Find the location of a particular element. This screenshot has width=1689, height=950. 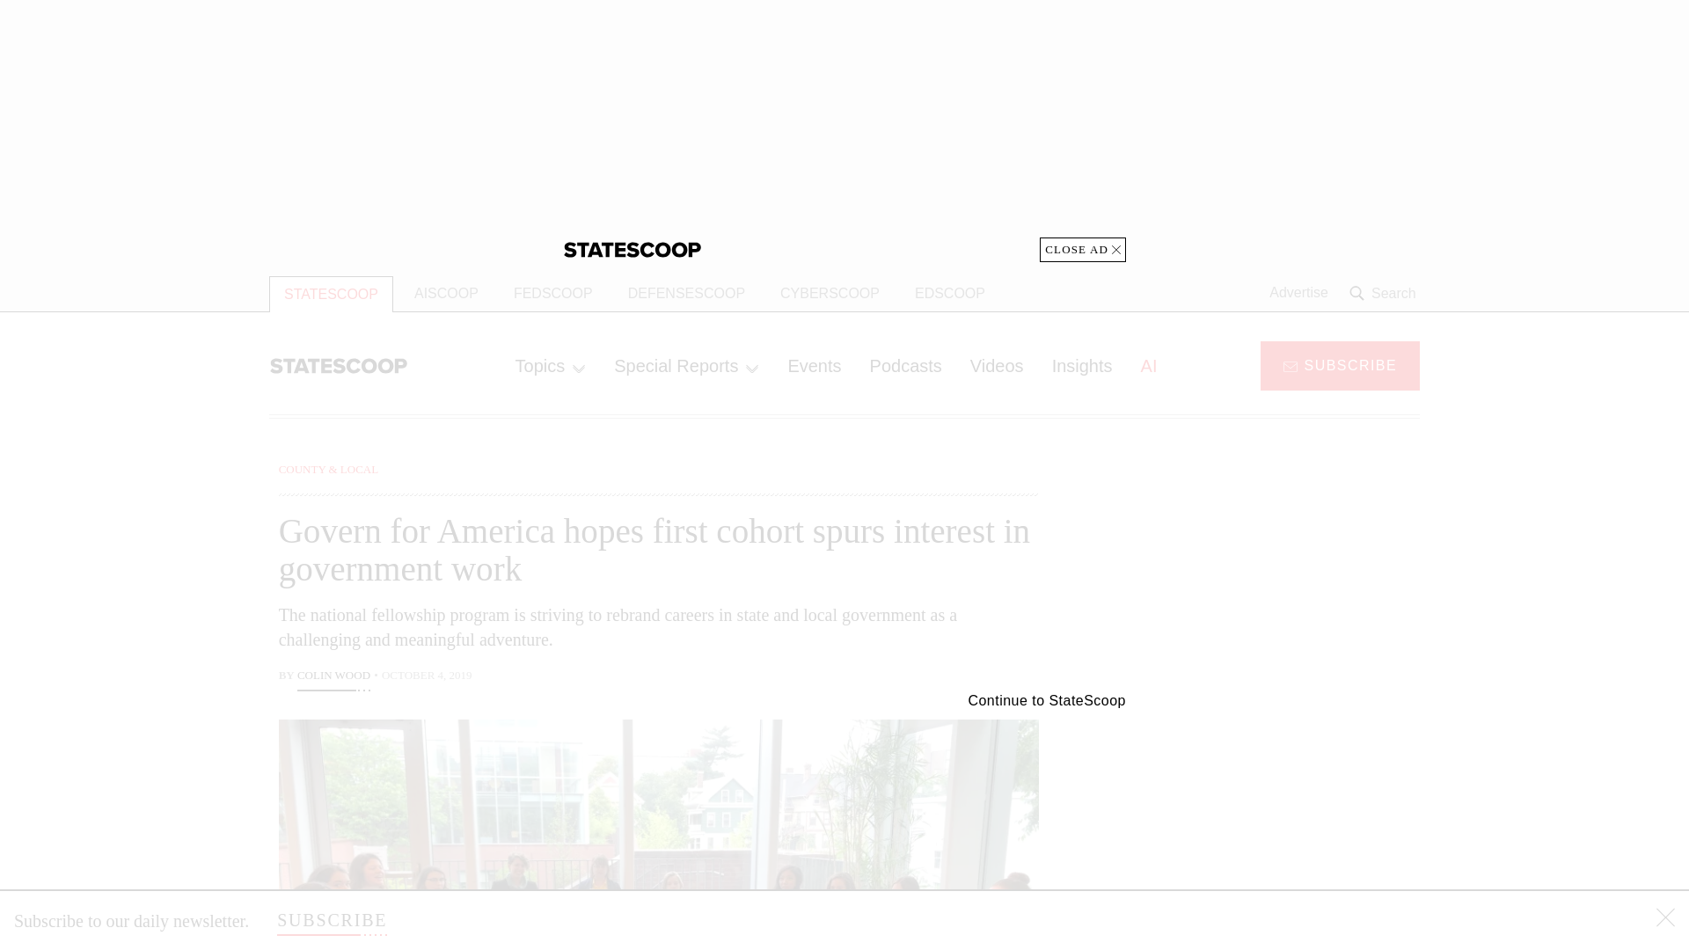

Search is located at coordinates (1385, 293).